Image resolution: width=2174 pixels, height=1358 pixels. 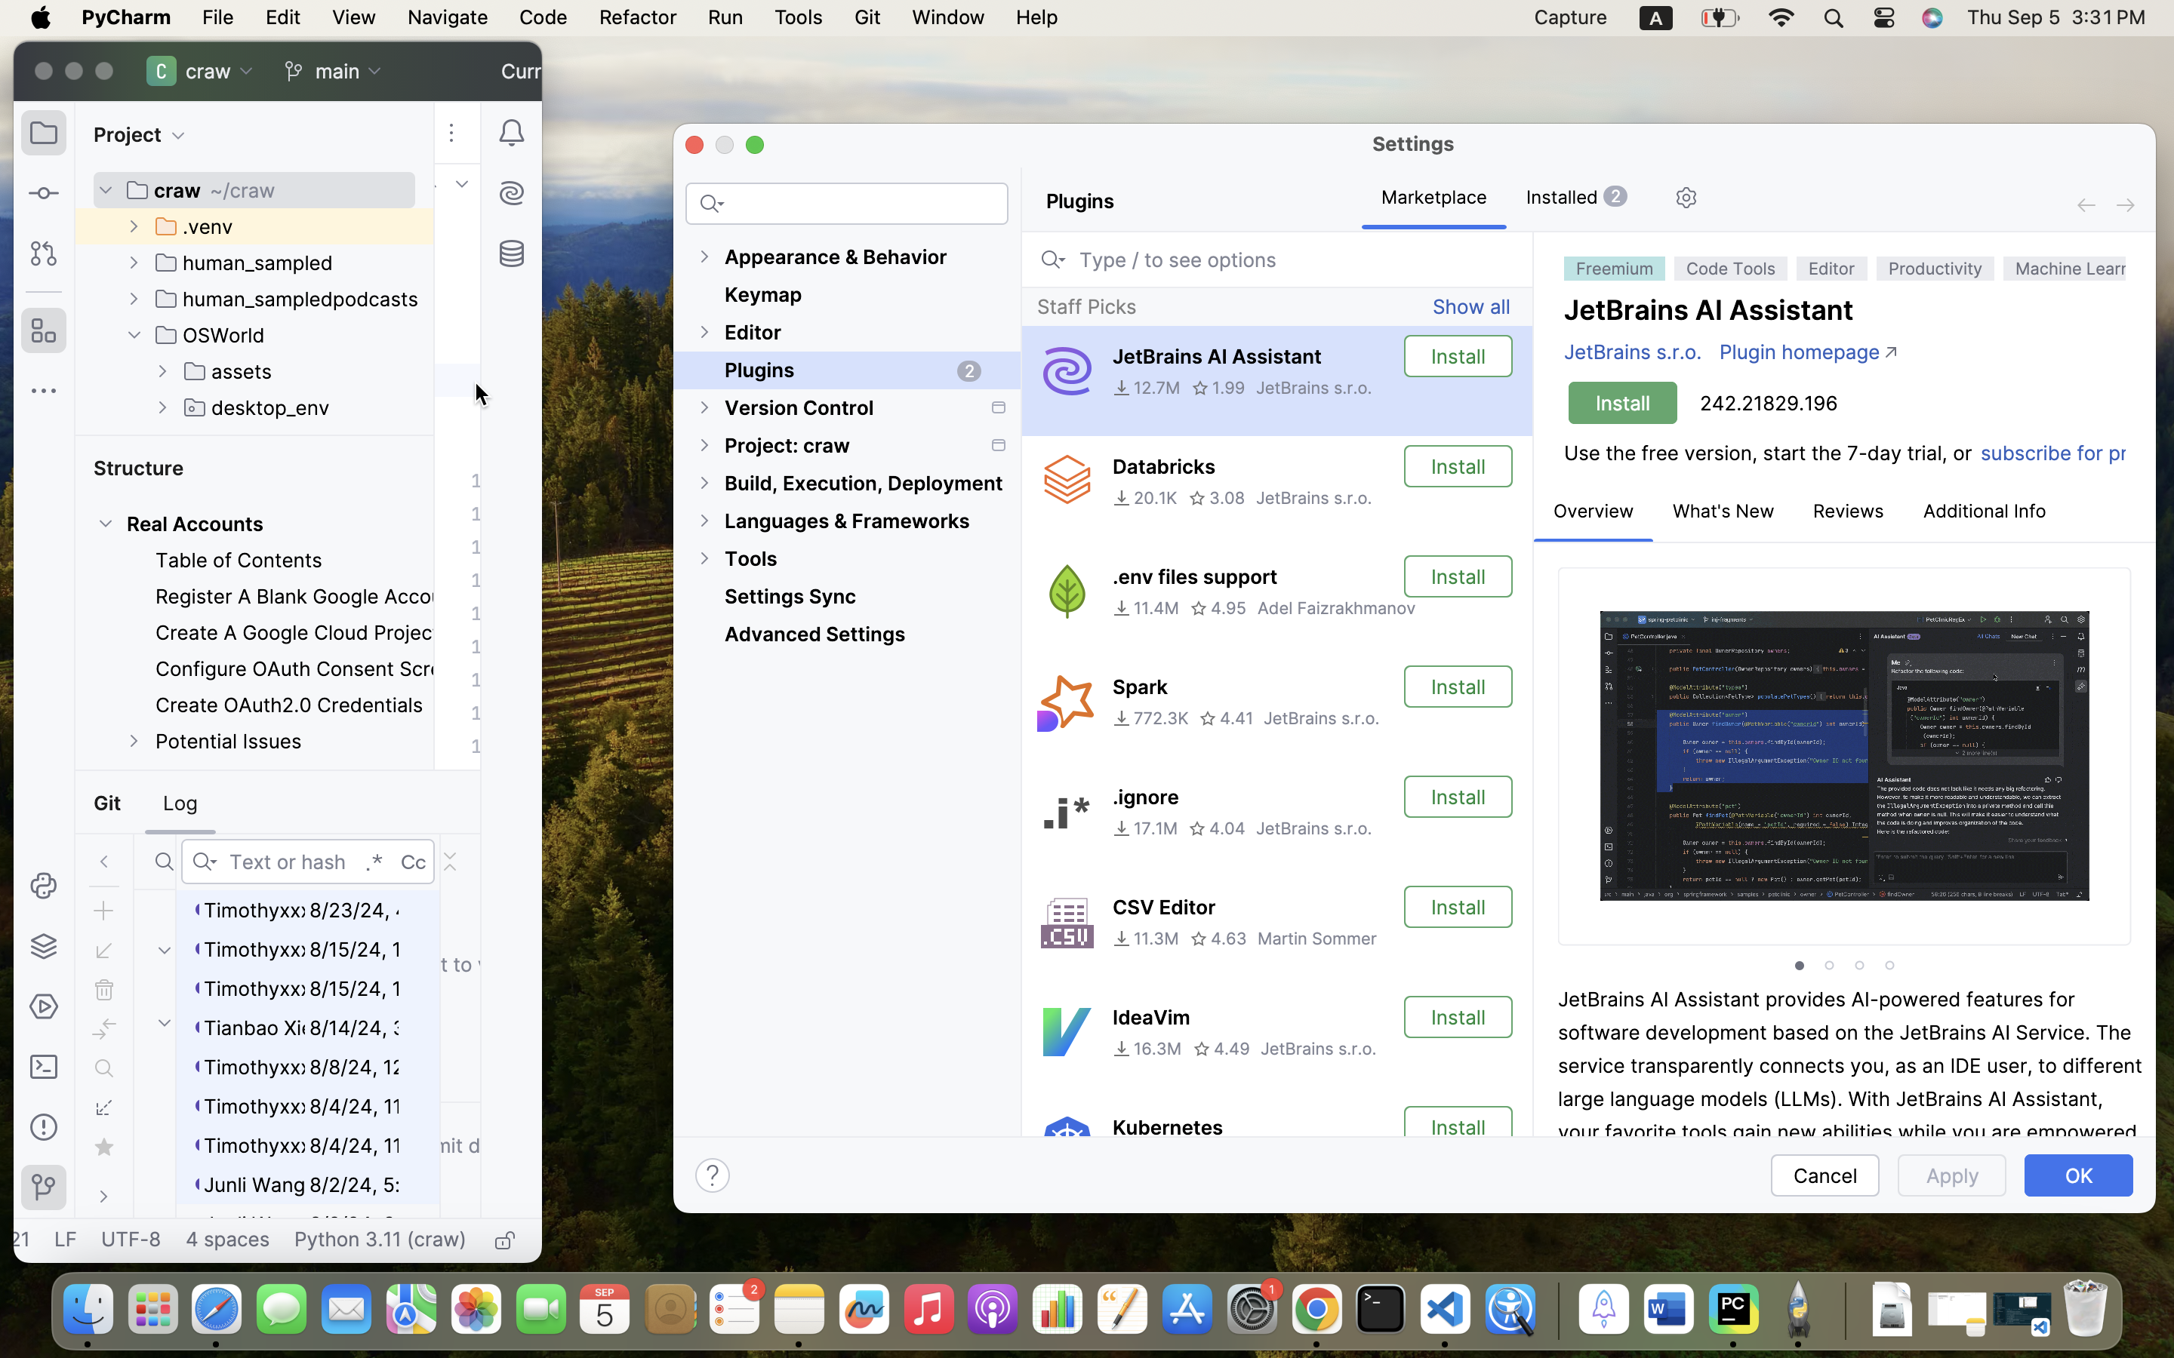 What do you see at coordinates (1218, 608) in the screenshot?
I see `4.95` at bounding box center [1218, 608].